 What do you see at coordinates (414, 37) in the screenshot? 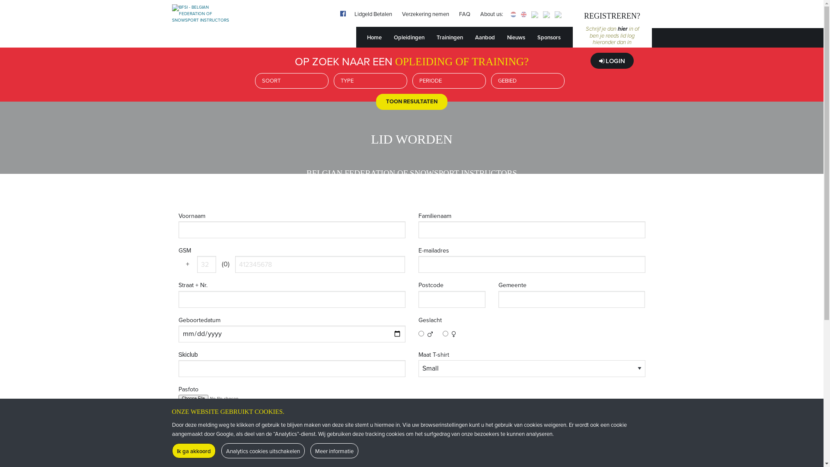
I see `Opleidingen` at bounding box center [414, 37].